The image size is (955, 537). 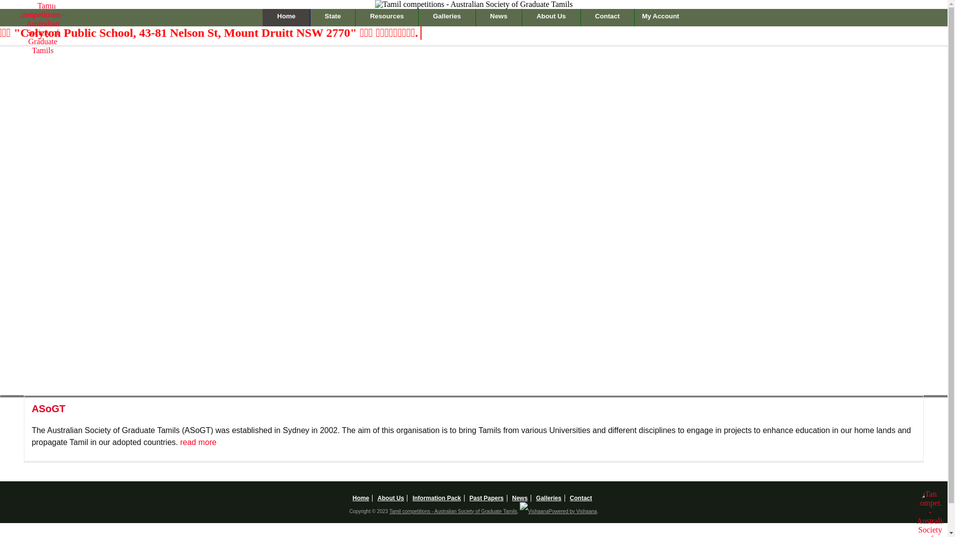 I want to click on read more, so click(x=198, y=443).